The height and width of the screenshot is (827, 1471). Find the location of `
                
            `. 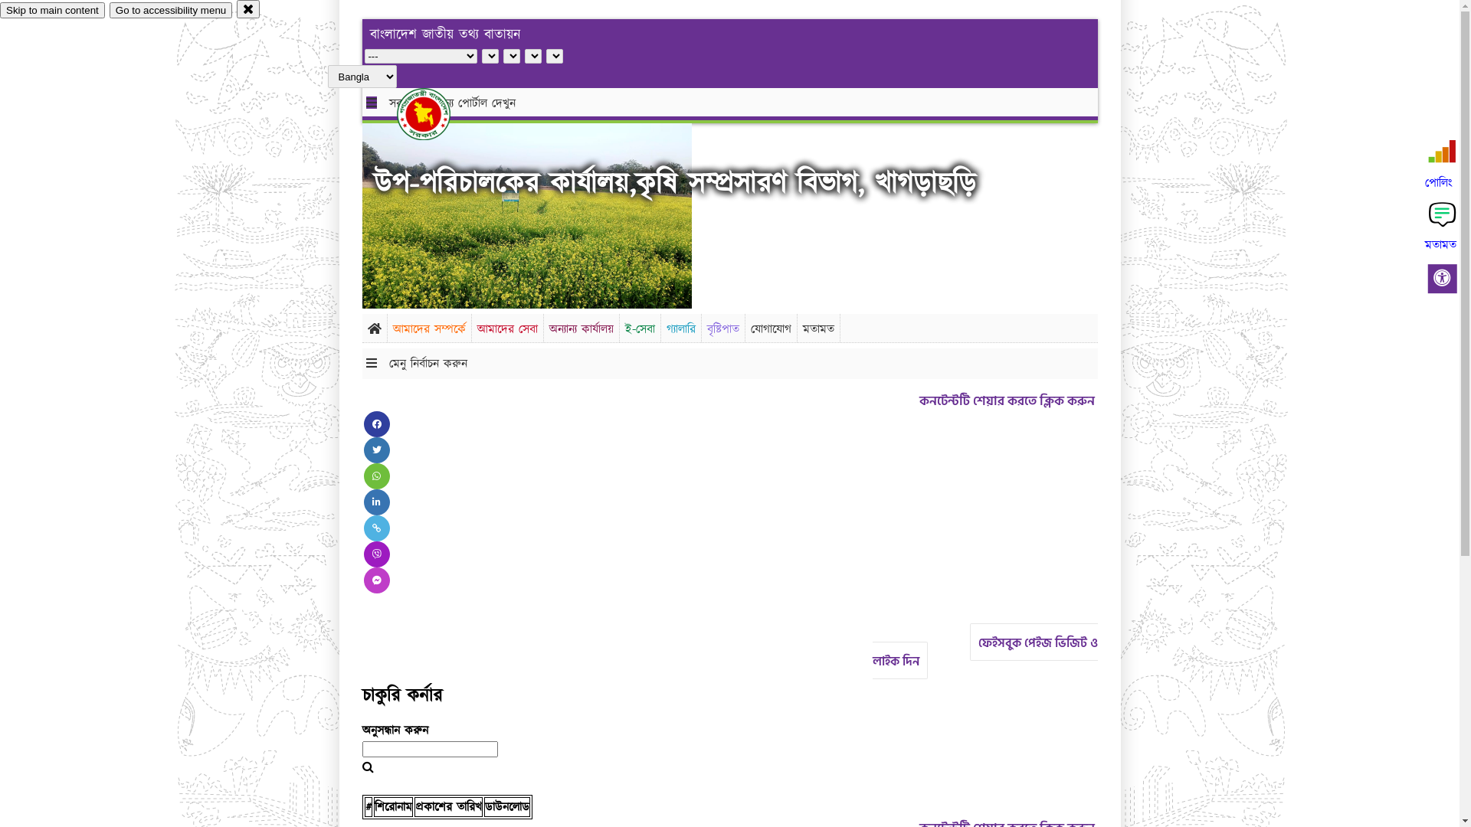


                
             is located at coordinates (437, 114).